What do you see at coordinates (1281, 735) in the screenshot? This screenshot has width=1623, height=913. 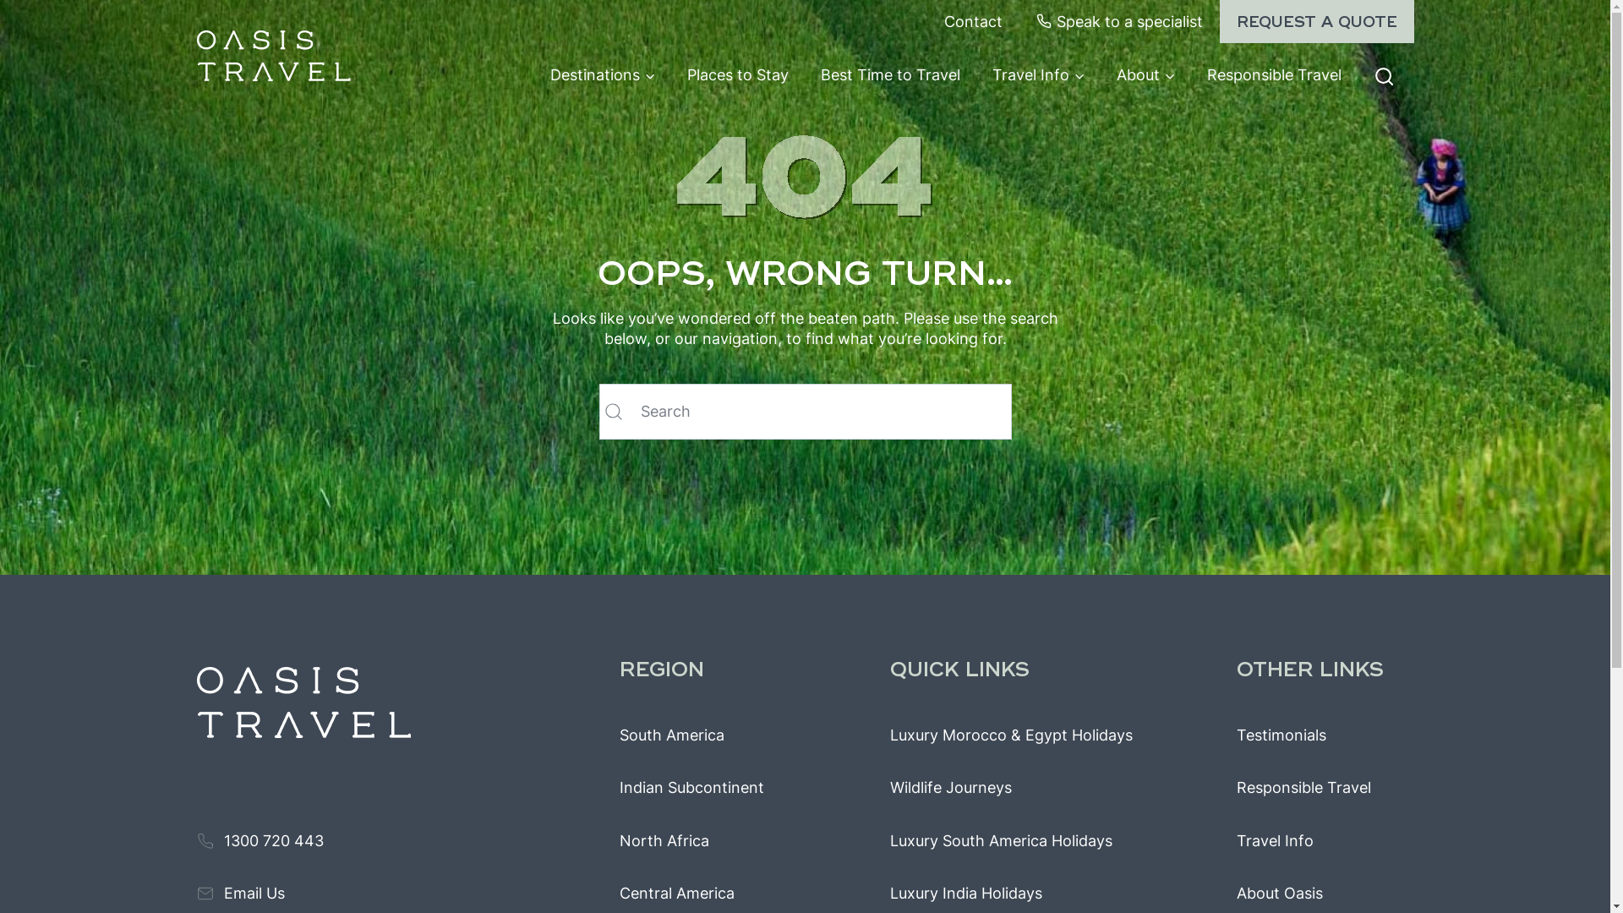 I see `Testimonials` at bounding box center [1281, 735].